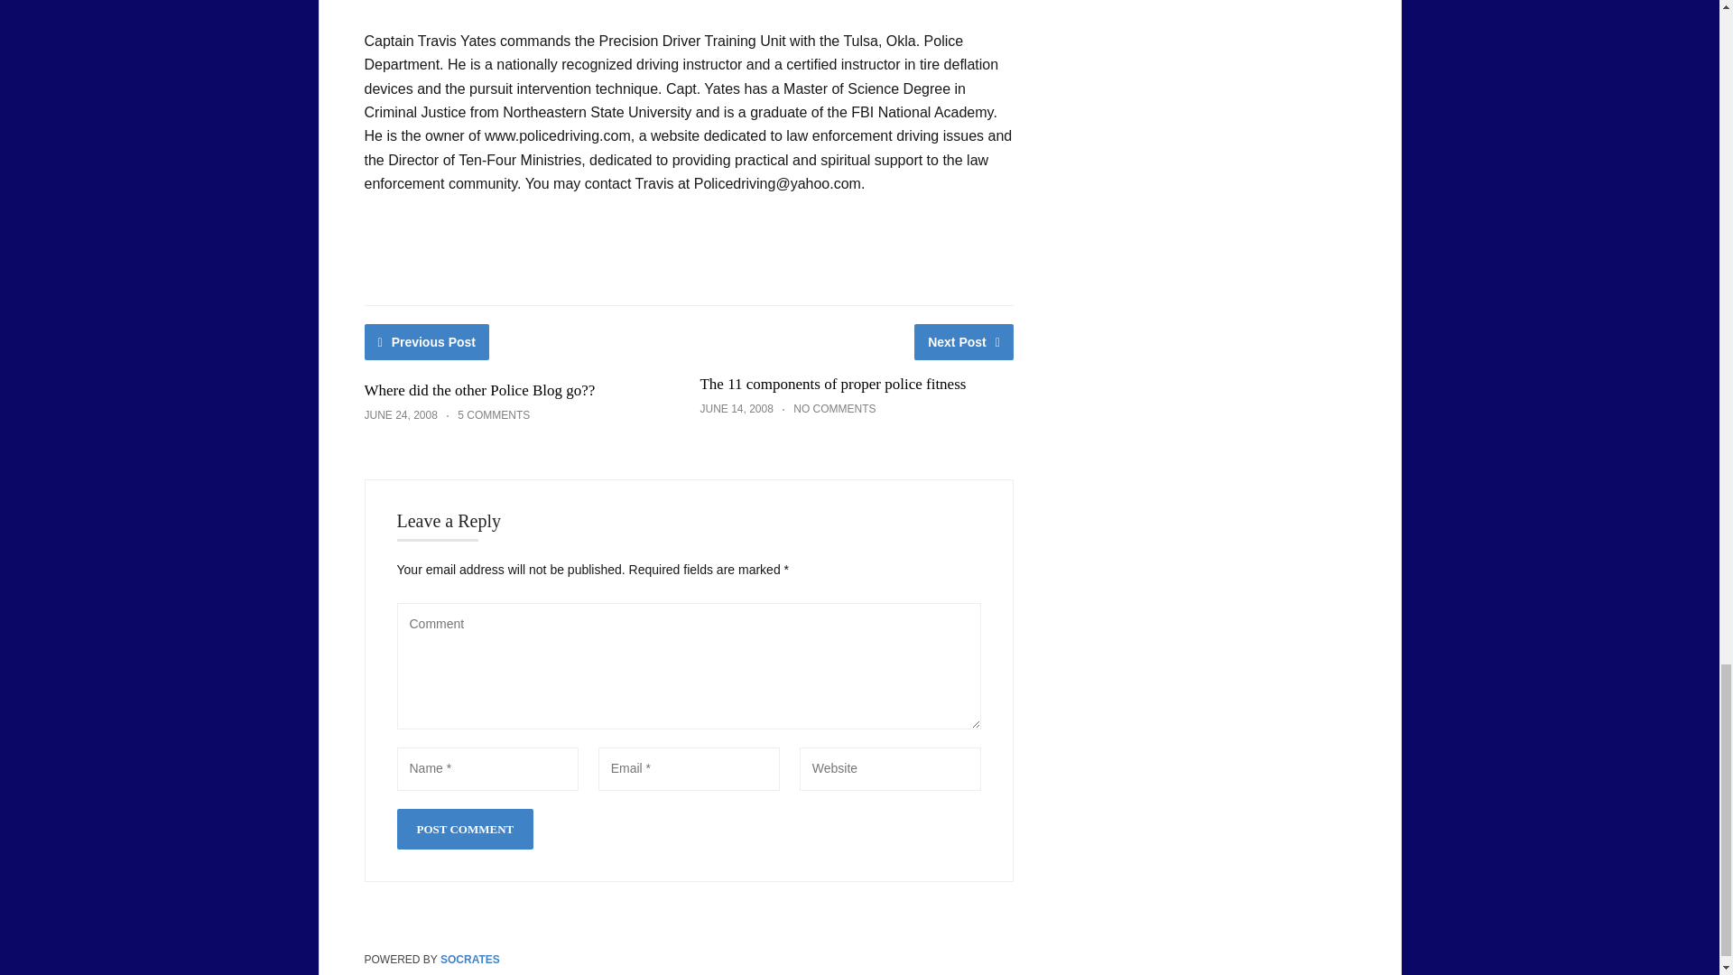  I want to click on 5 COMMENTS, so click(493, 414).